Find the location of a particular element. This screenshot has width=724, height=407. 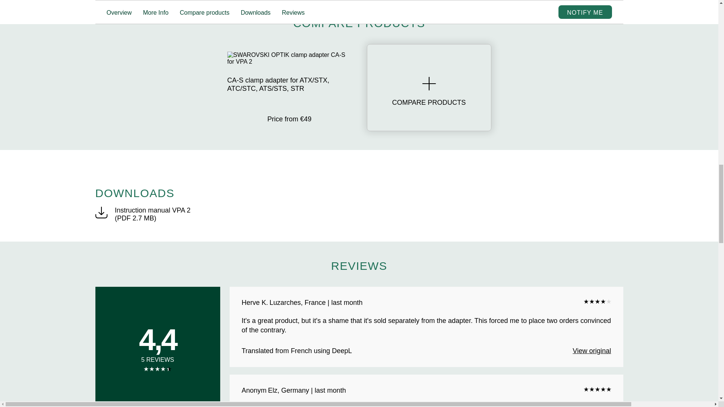

2024-06-27T10:22:05.000Z is located at coordinates (316, 303).